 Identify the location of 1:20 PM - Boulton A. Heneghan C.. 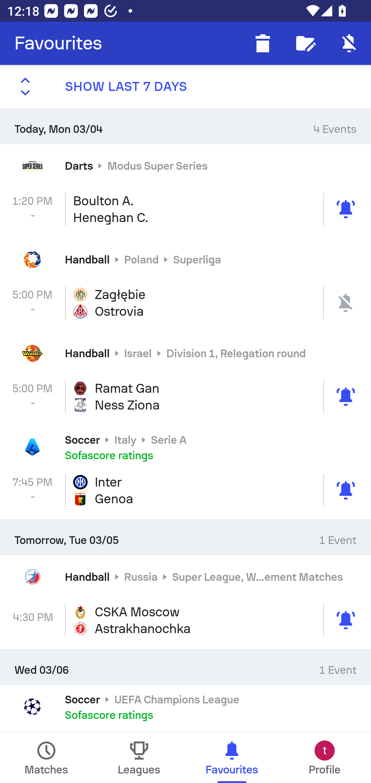
(185, 209).